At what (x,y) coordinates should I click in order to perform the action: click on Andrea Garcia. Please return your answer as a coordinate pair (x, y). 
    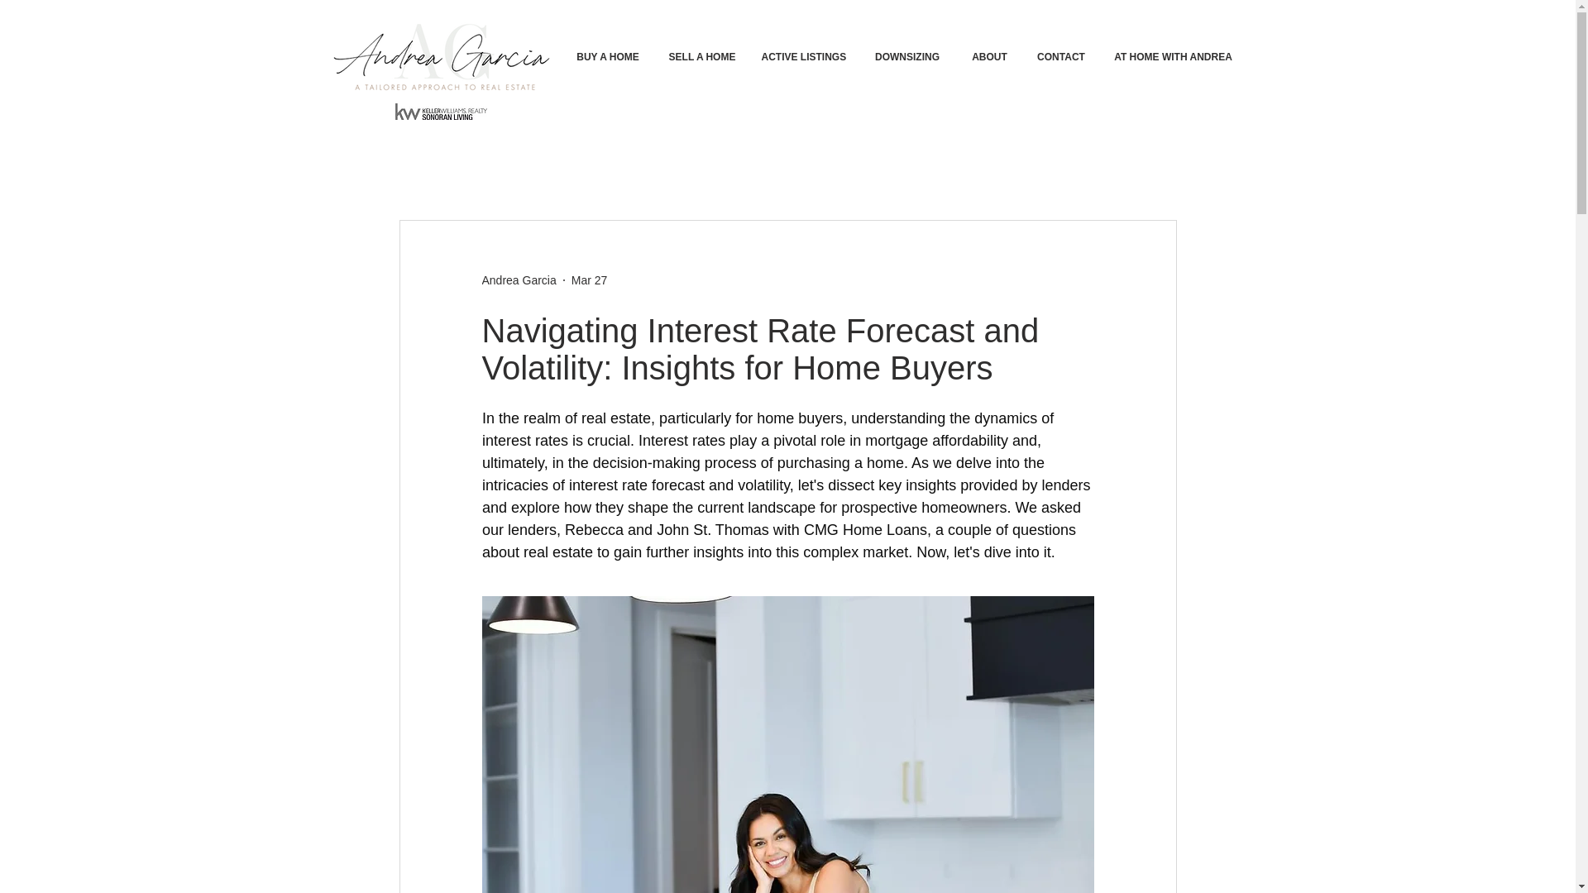
    Looking at the image, I should click on (518, 279).